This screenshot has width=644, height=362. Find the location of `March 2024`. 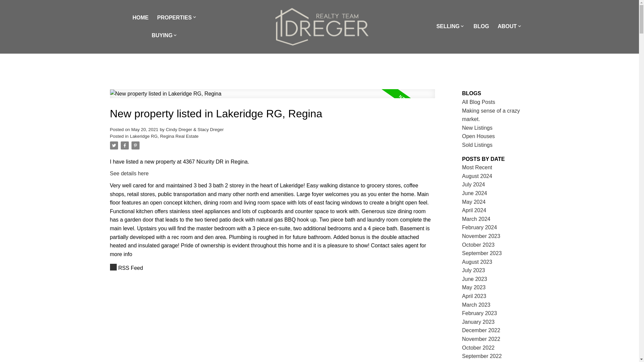

March 2024 is located at coordinates (476, 219).